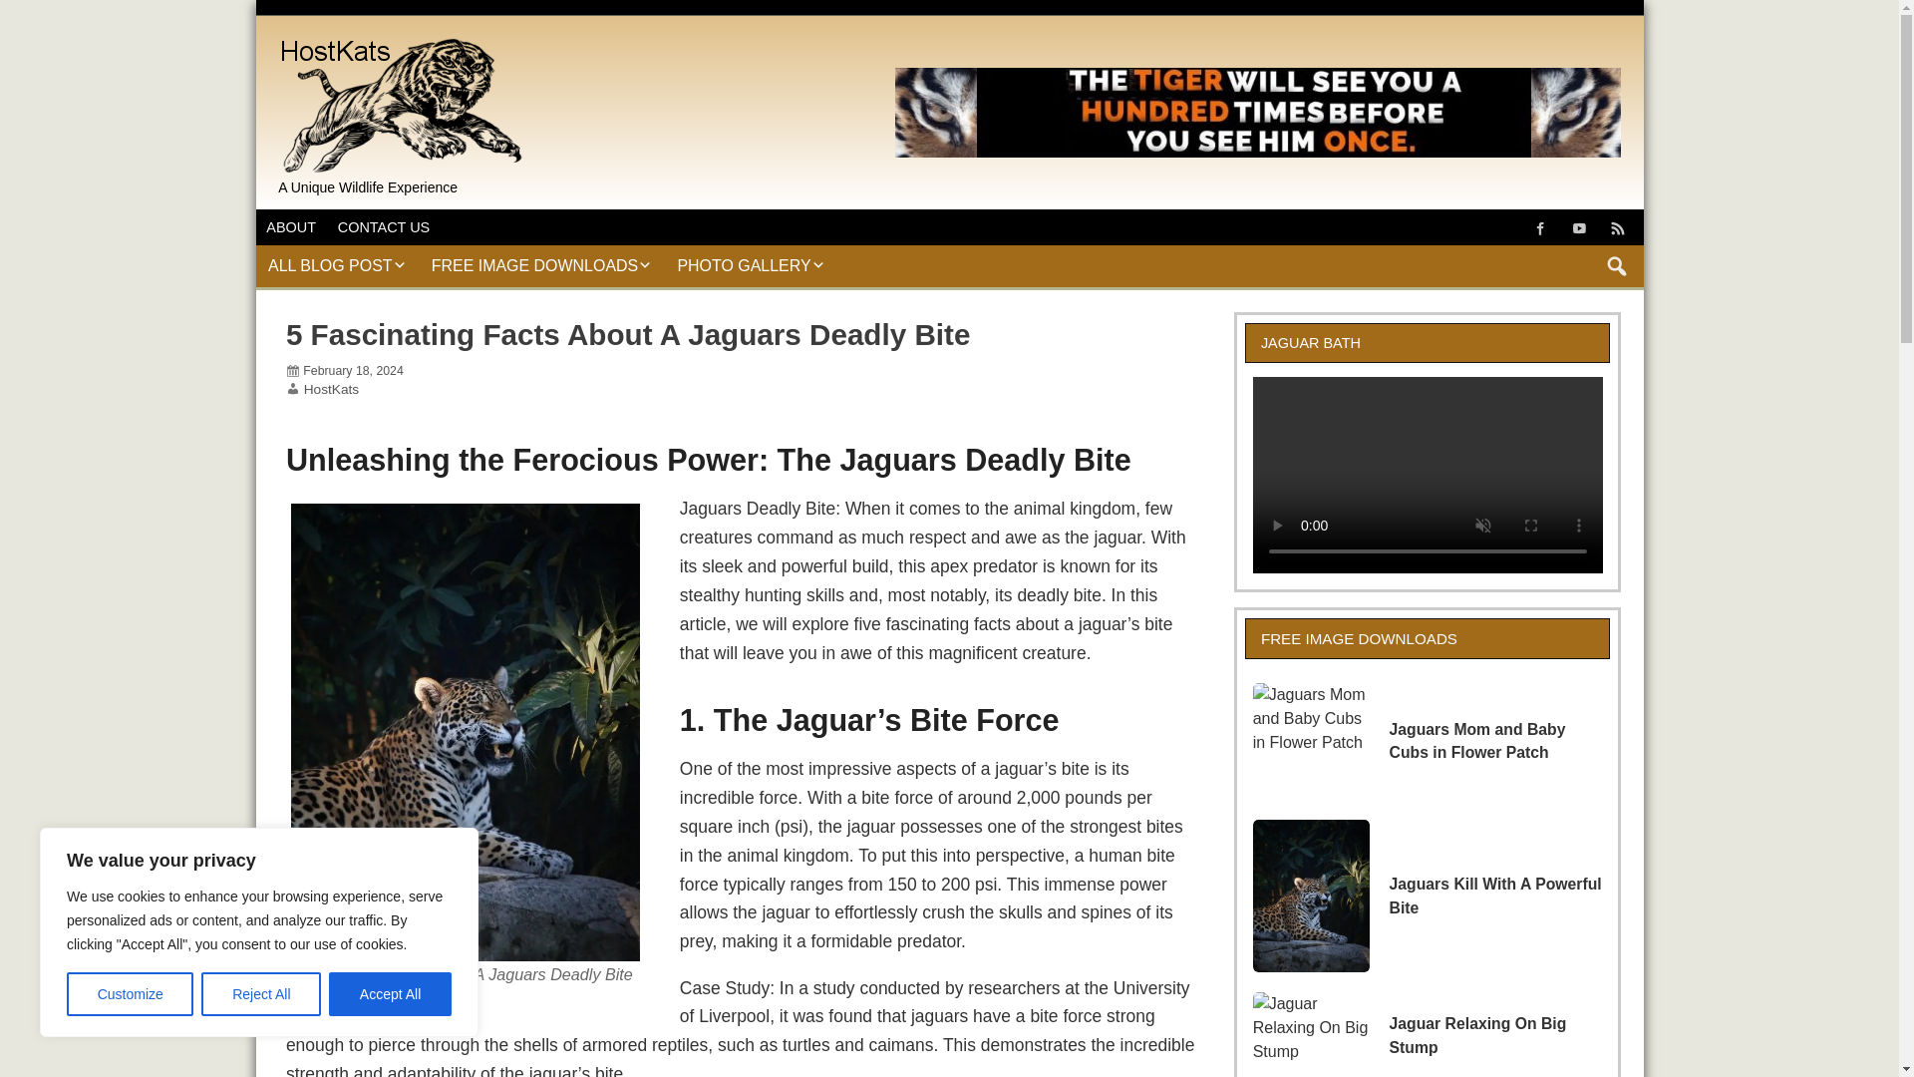 Image resolution: width=1914 pixels, height=1077 pixels. I want to click on ABOUT, so click(289, 227).